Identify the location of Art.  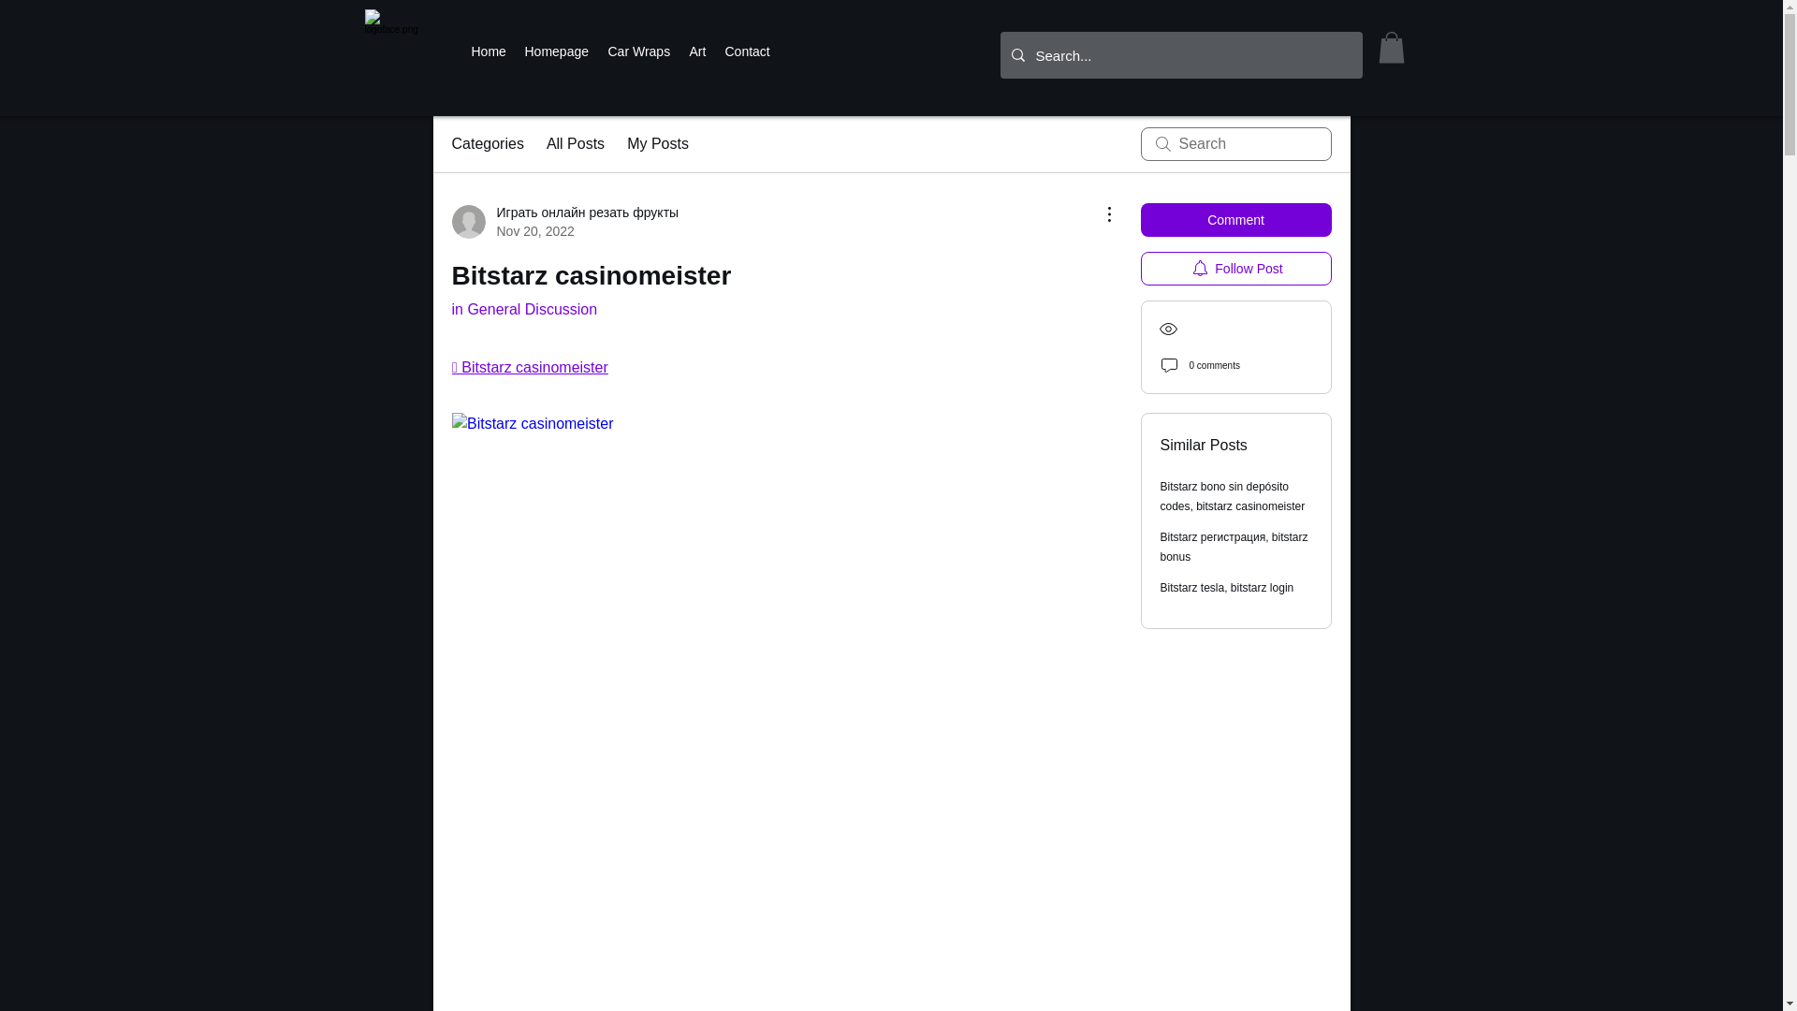
(696, 51).